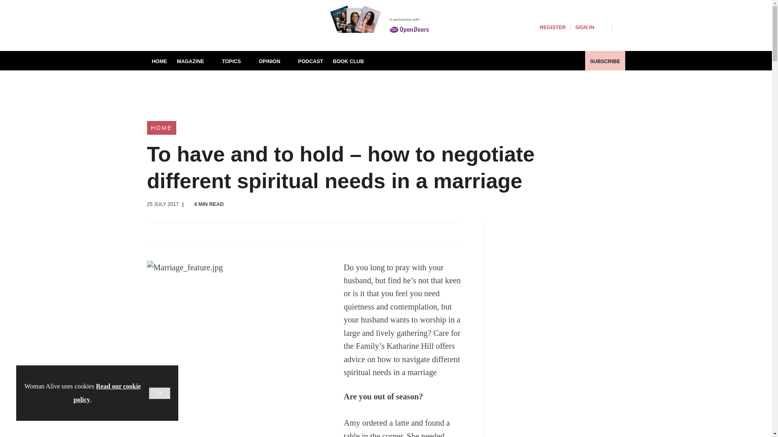 The image size is (778, 437). Describe the element at coordinates (107, 392) in the screenshot. I see `Read our cookie policy` at that location.